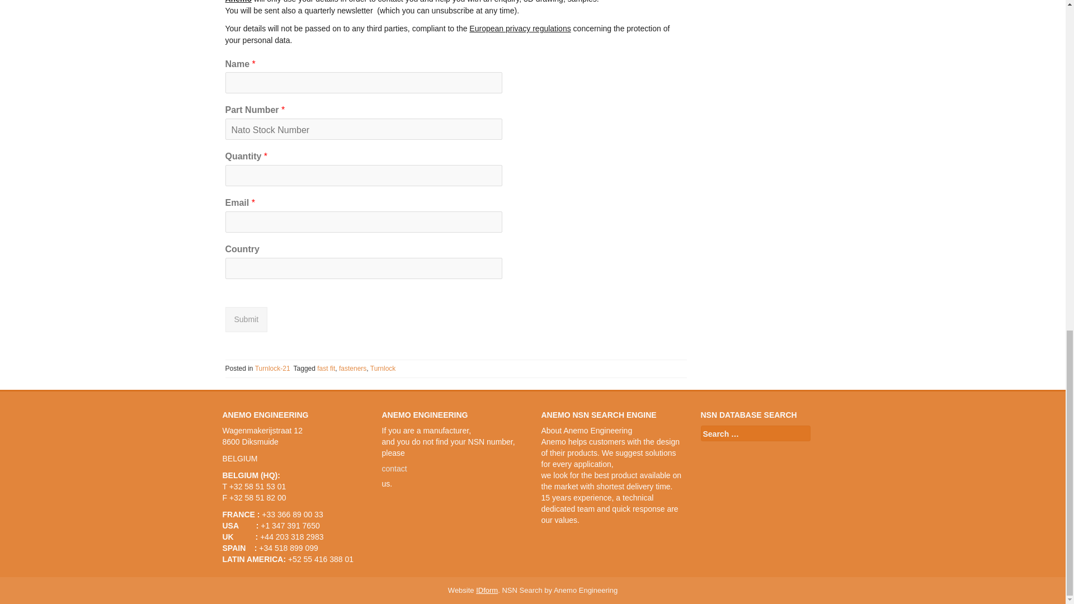 The height and width of the screenshot is (604, 1074). I want to click on fast fit, so click(326, 369).